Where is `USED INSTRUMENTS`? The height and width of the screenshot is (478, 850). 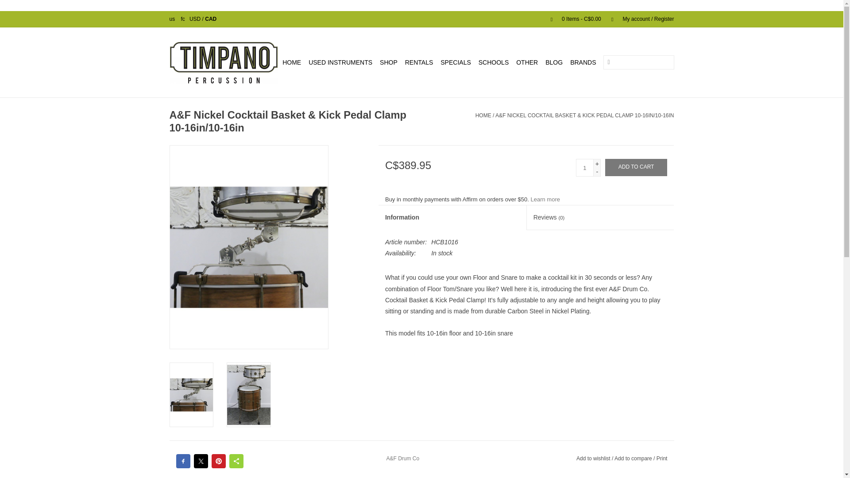
USED INSTRUMENTS is located at coordinates (340, 62).